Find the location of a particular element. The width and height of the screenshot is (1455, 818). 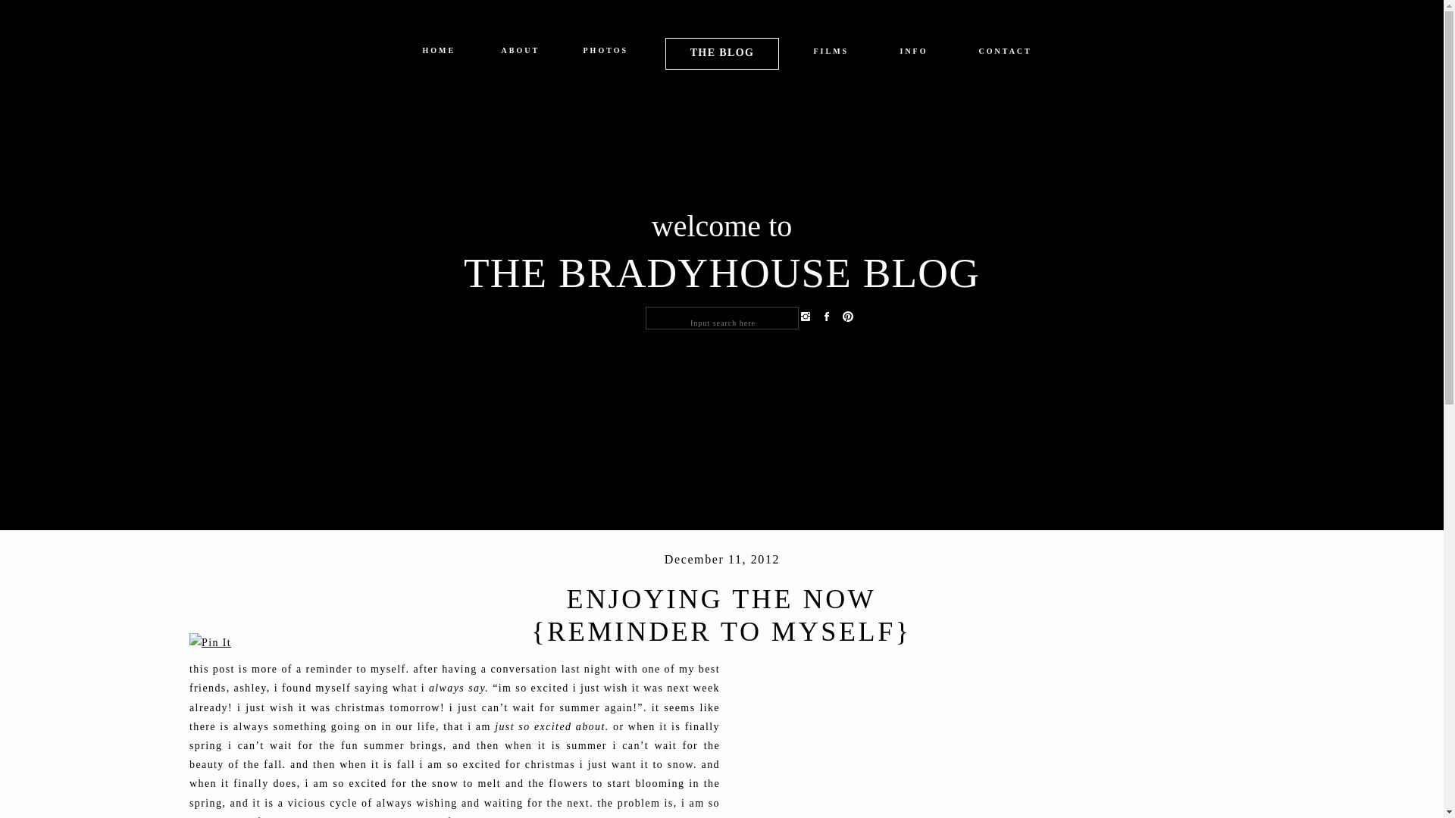

HOME is located at coordinates (439, 53).